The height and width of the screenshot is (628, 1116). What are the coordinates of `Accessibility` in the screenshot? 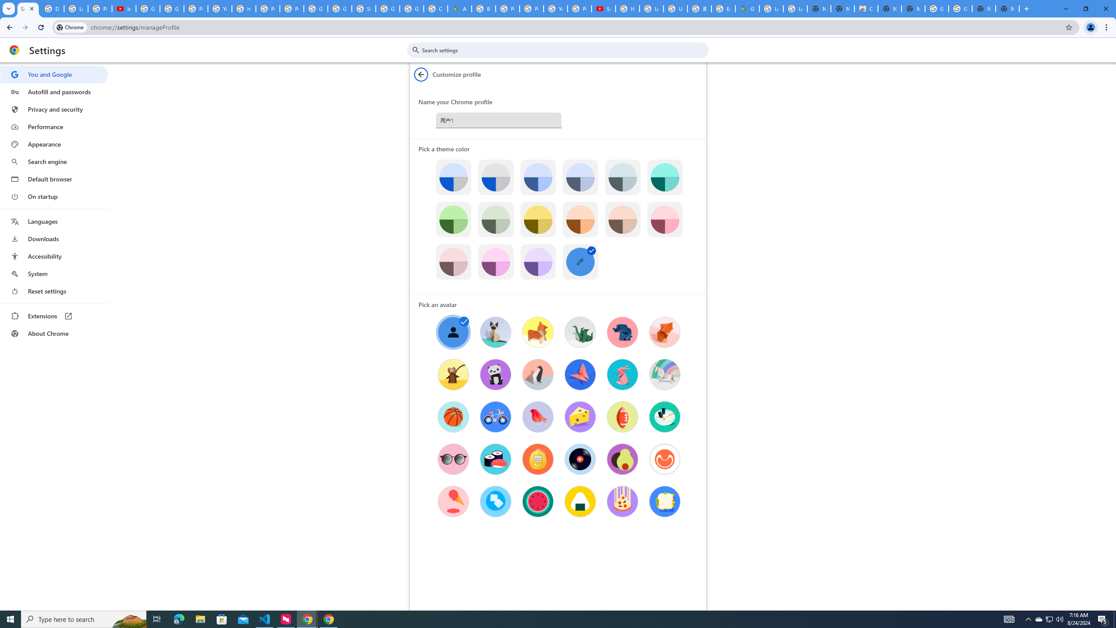 It's located at (54, 256).